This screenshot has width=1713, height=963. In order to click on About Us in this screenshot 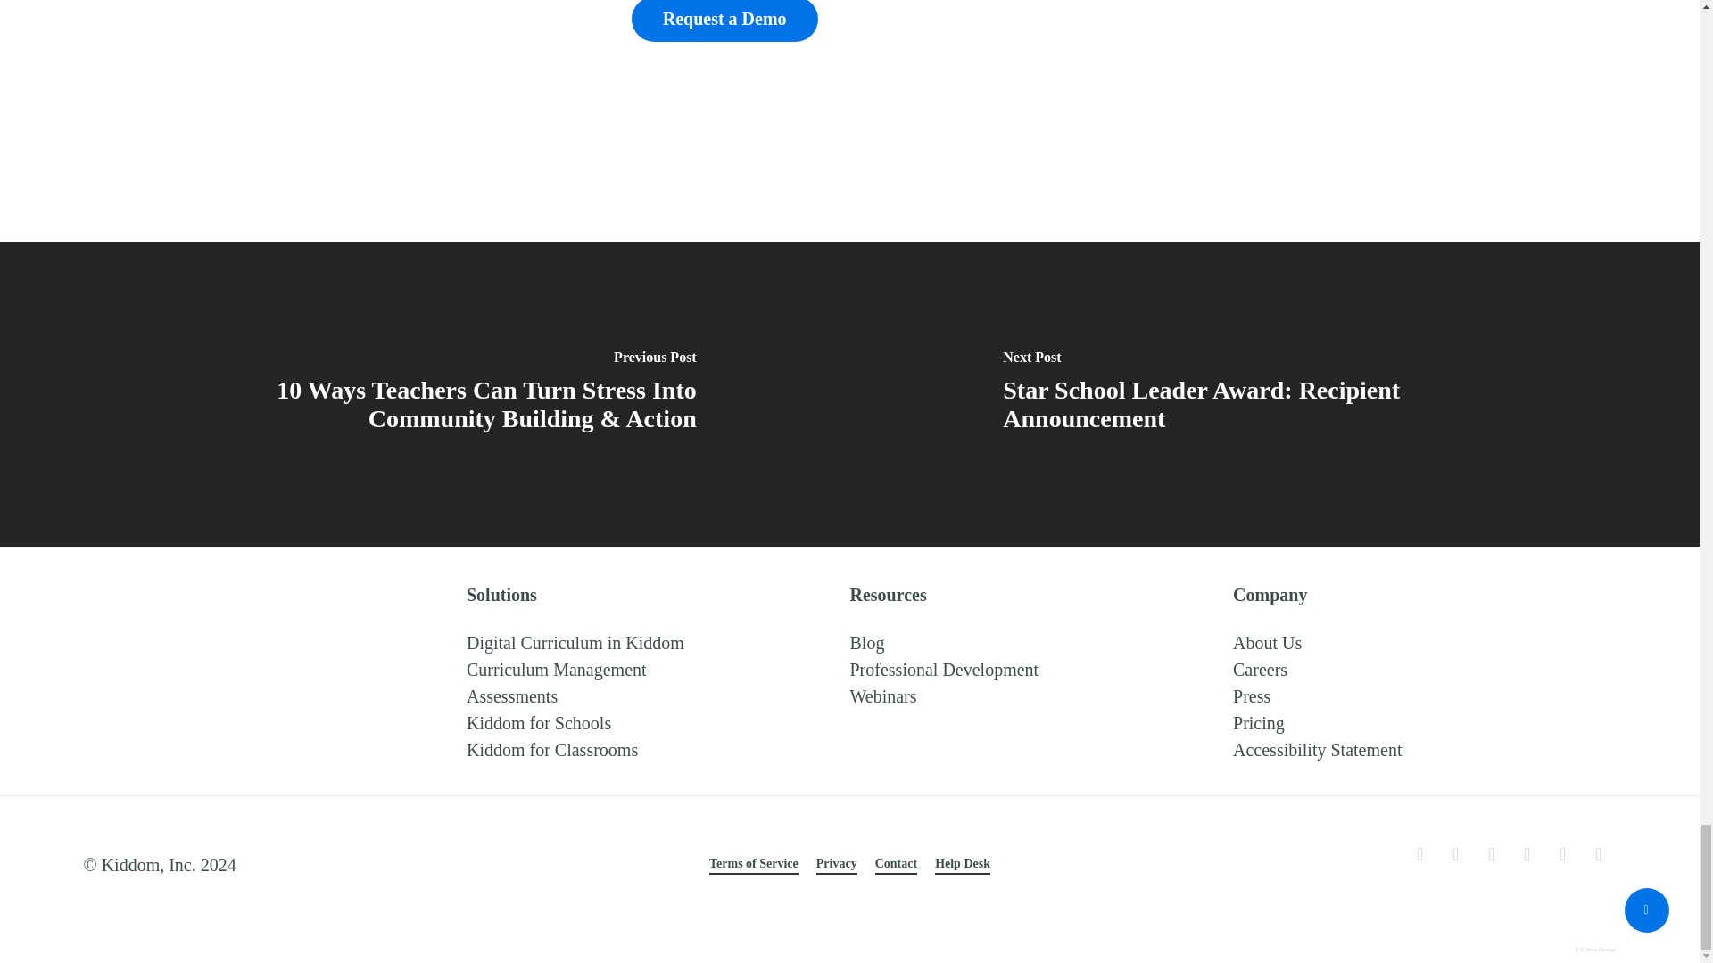, I will do `click(1267, 642)`.